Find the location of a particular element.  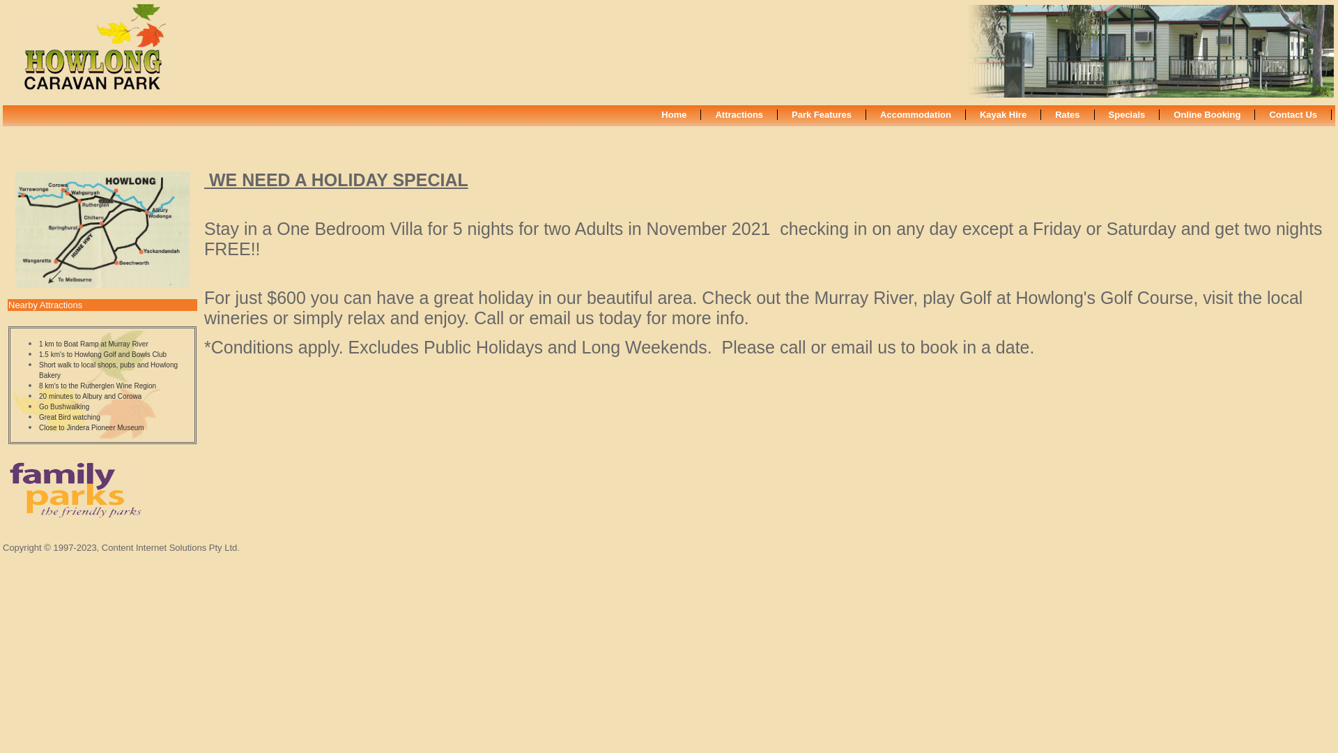

Park Features is located at coordinates (822, 114).